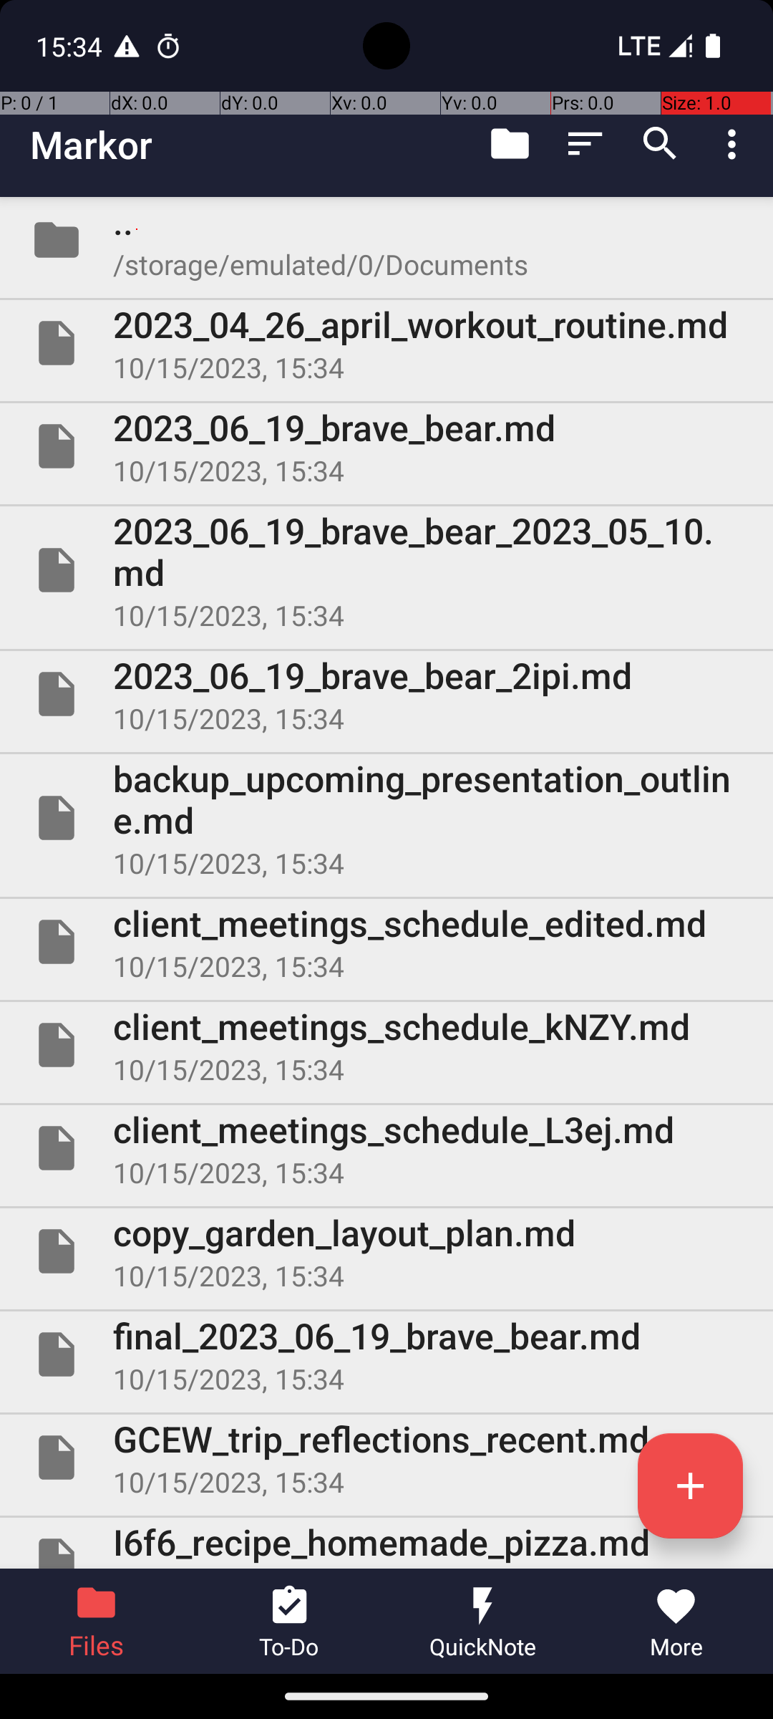  I want to click on File I6f6_recipe_homemade_pizza.md , so click(386, 1543).